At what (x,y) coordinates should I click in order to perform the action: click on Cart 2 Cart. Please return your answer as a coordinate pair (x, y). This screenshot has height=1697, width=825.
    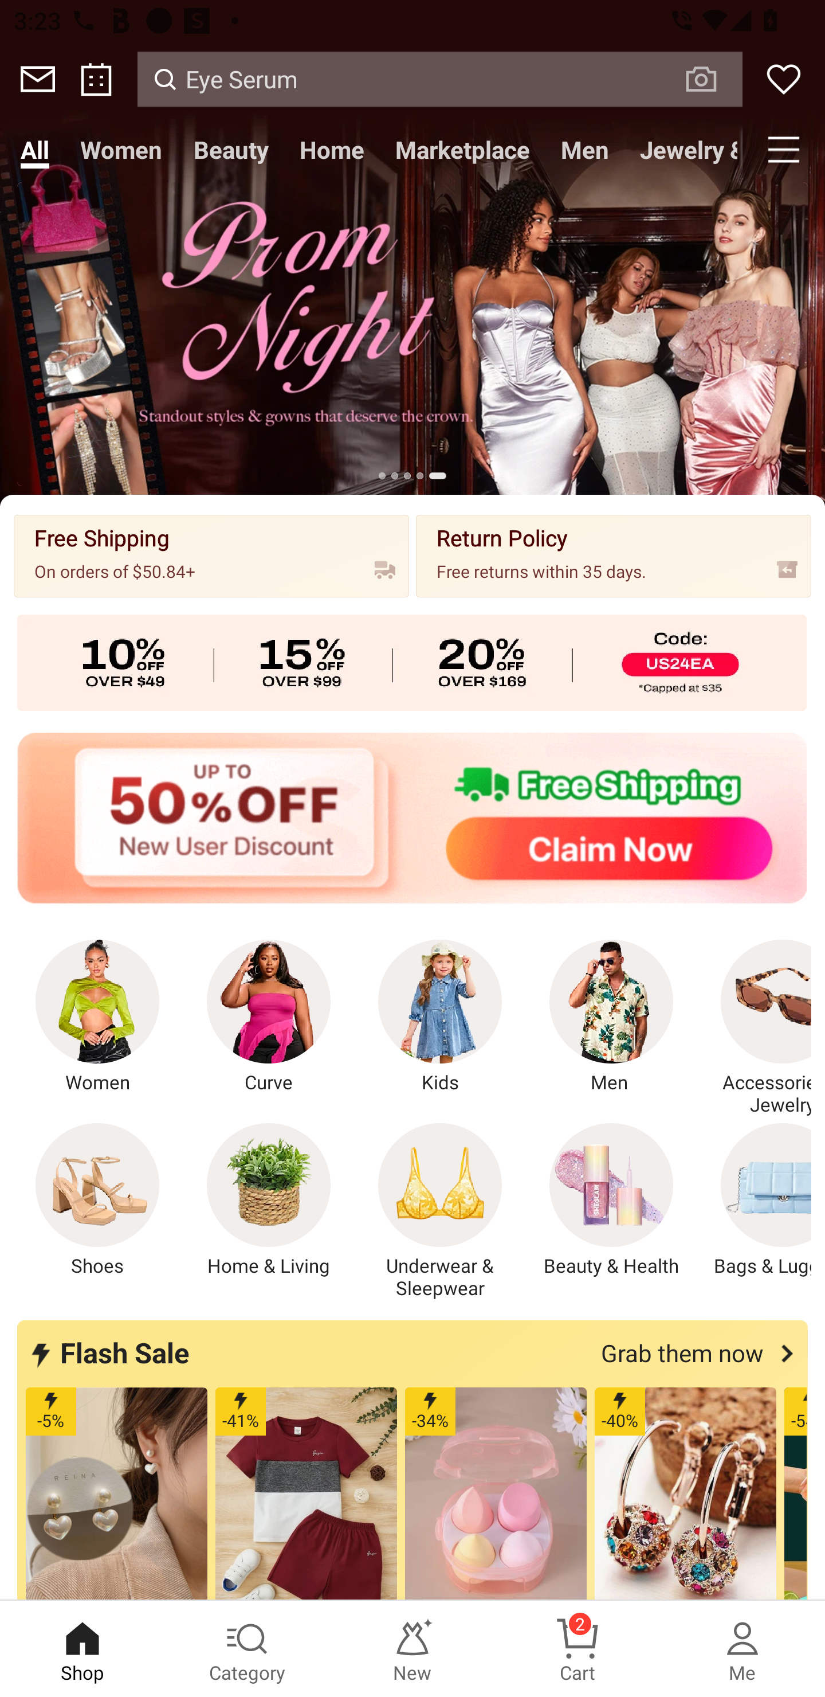
    Looking at the image, I should click on (577, 1649).